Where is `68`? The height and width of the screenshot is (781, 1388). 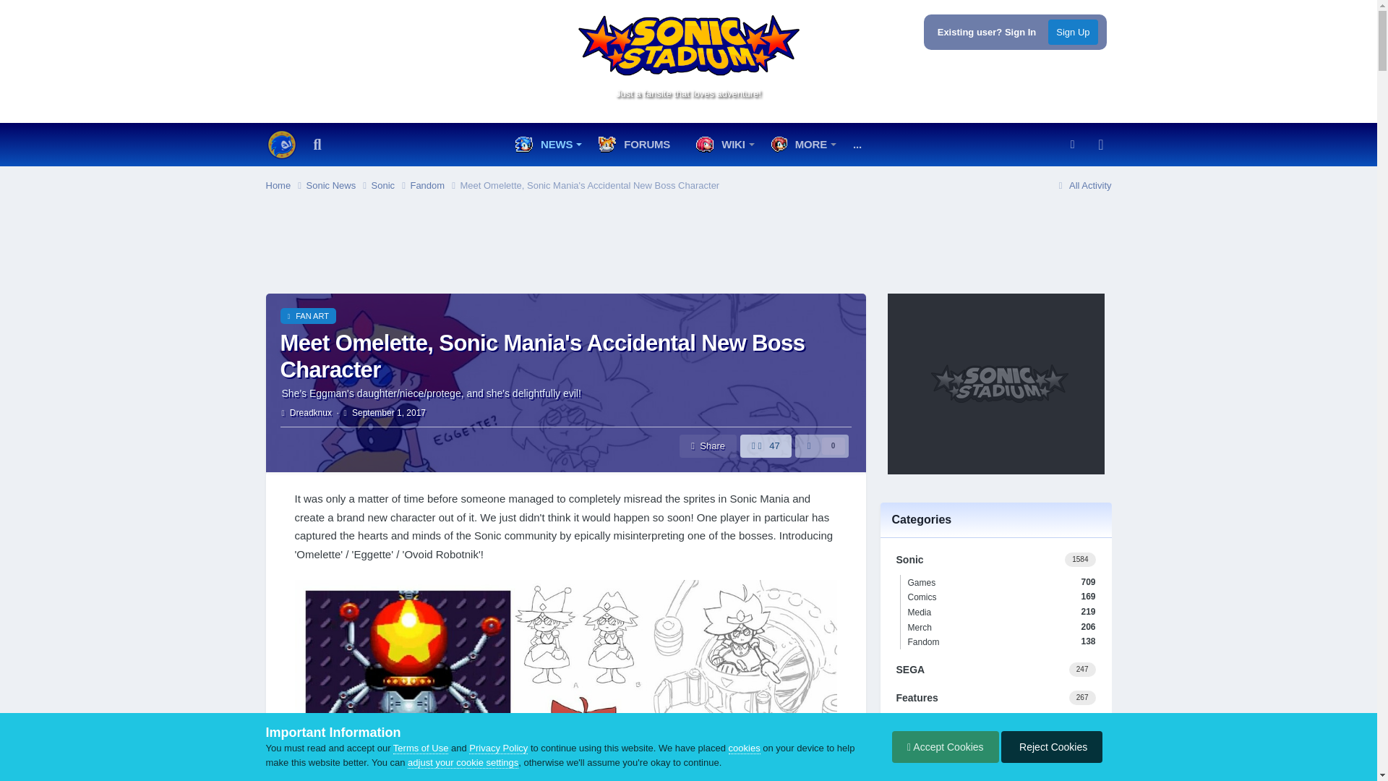
68 is located at coordinates (1052, 181).